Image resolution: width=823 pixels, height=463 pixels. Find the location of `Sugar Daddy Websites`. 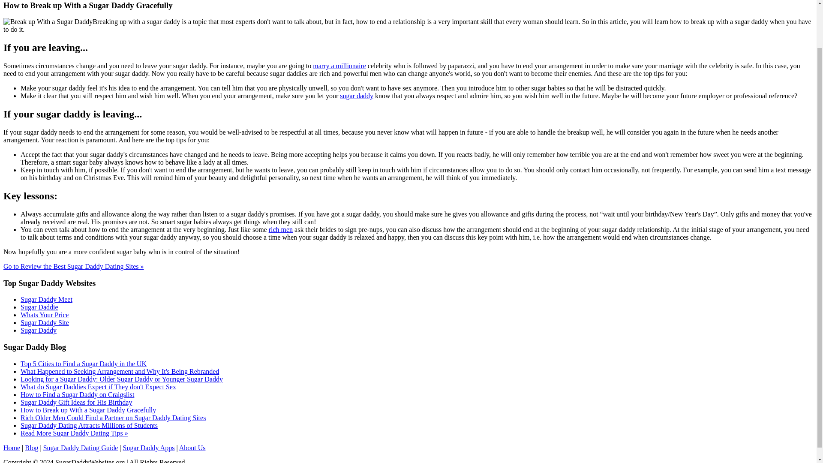

Sugar Daddy Websites is located at coordinates (11, 448).